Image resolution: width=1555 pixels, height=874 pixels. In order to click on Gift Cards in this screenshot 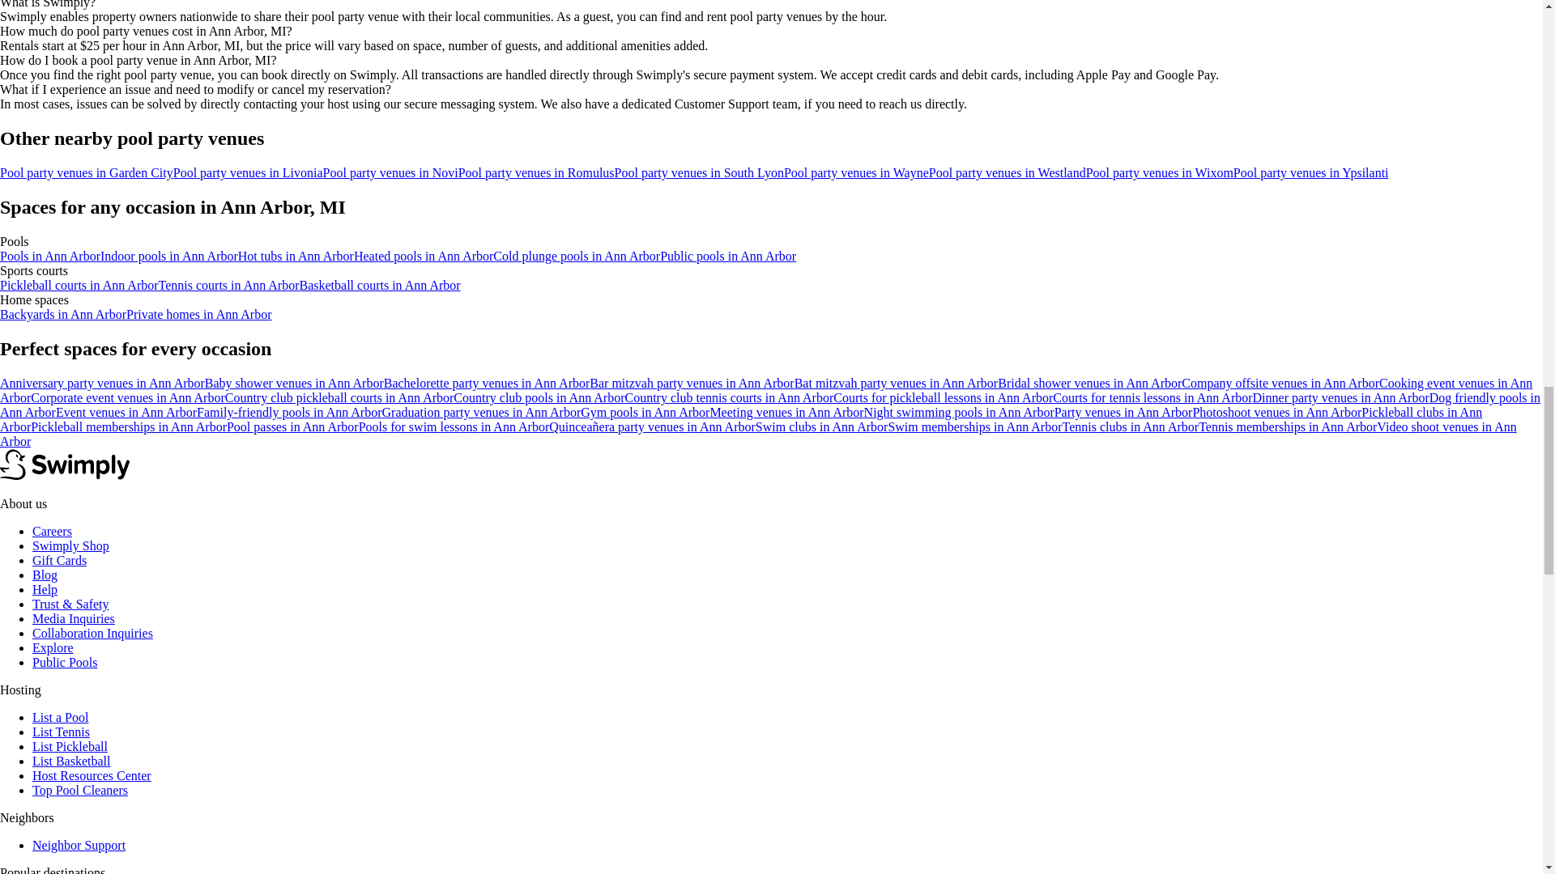, I will do `click(60, 560)`.